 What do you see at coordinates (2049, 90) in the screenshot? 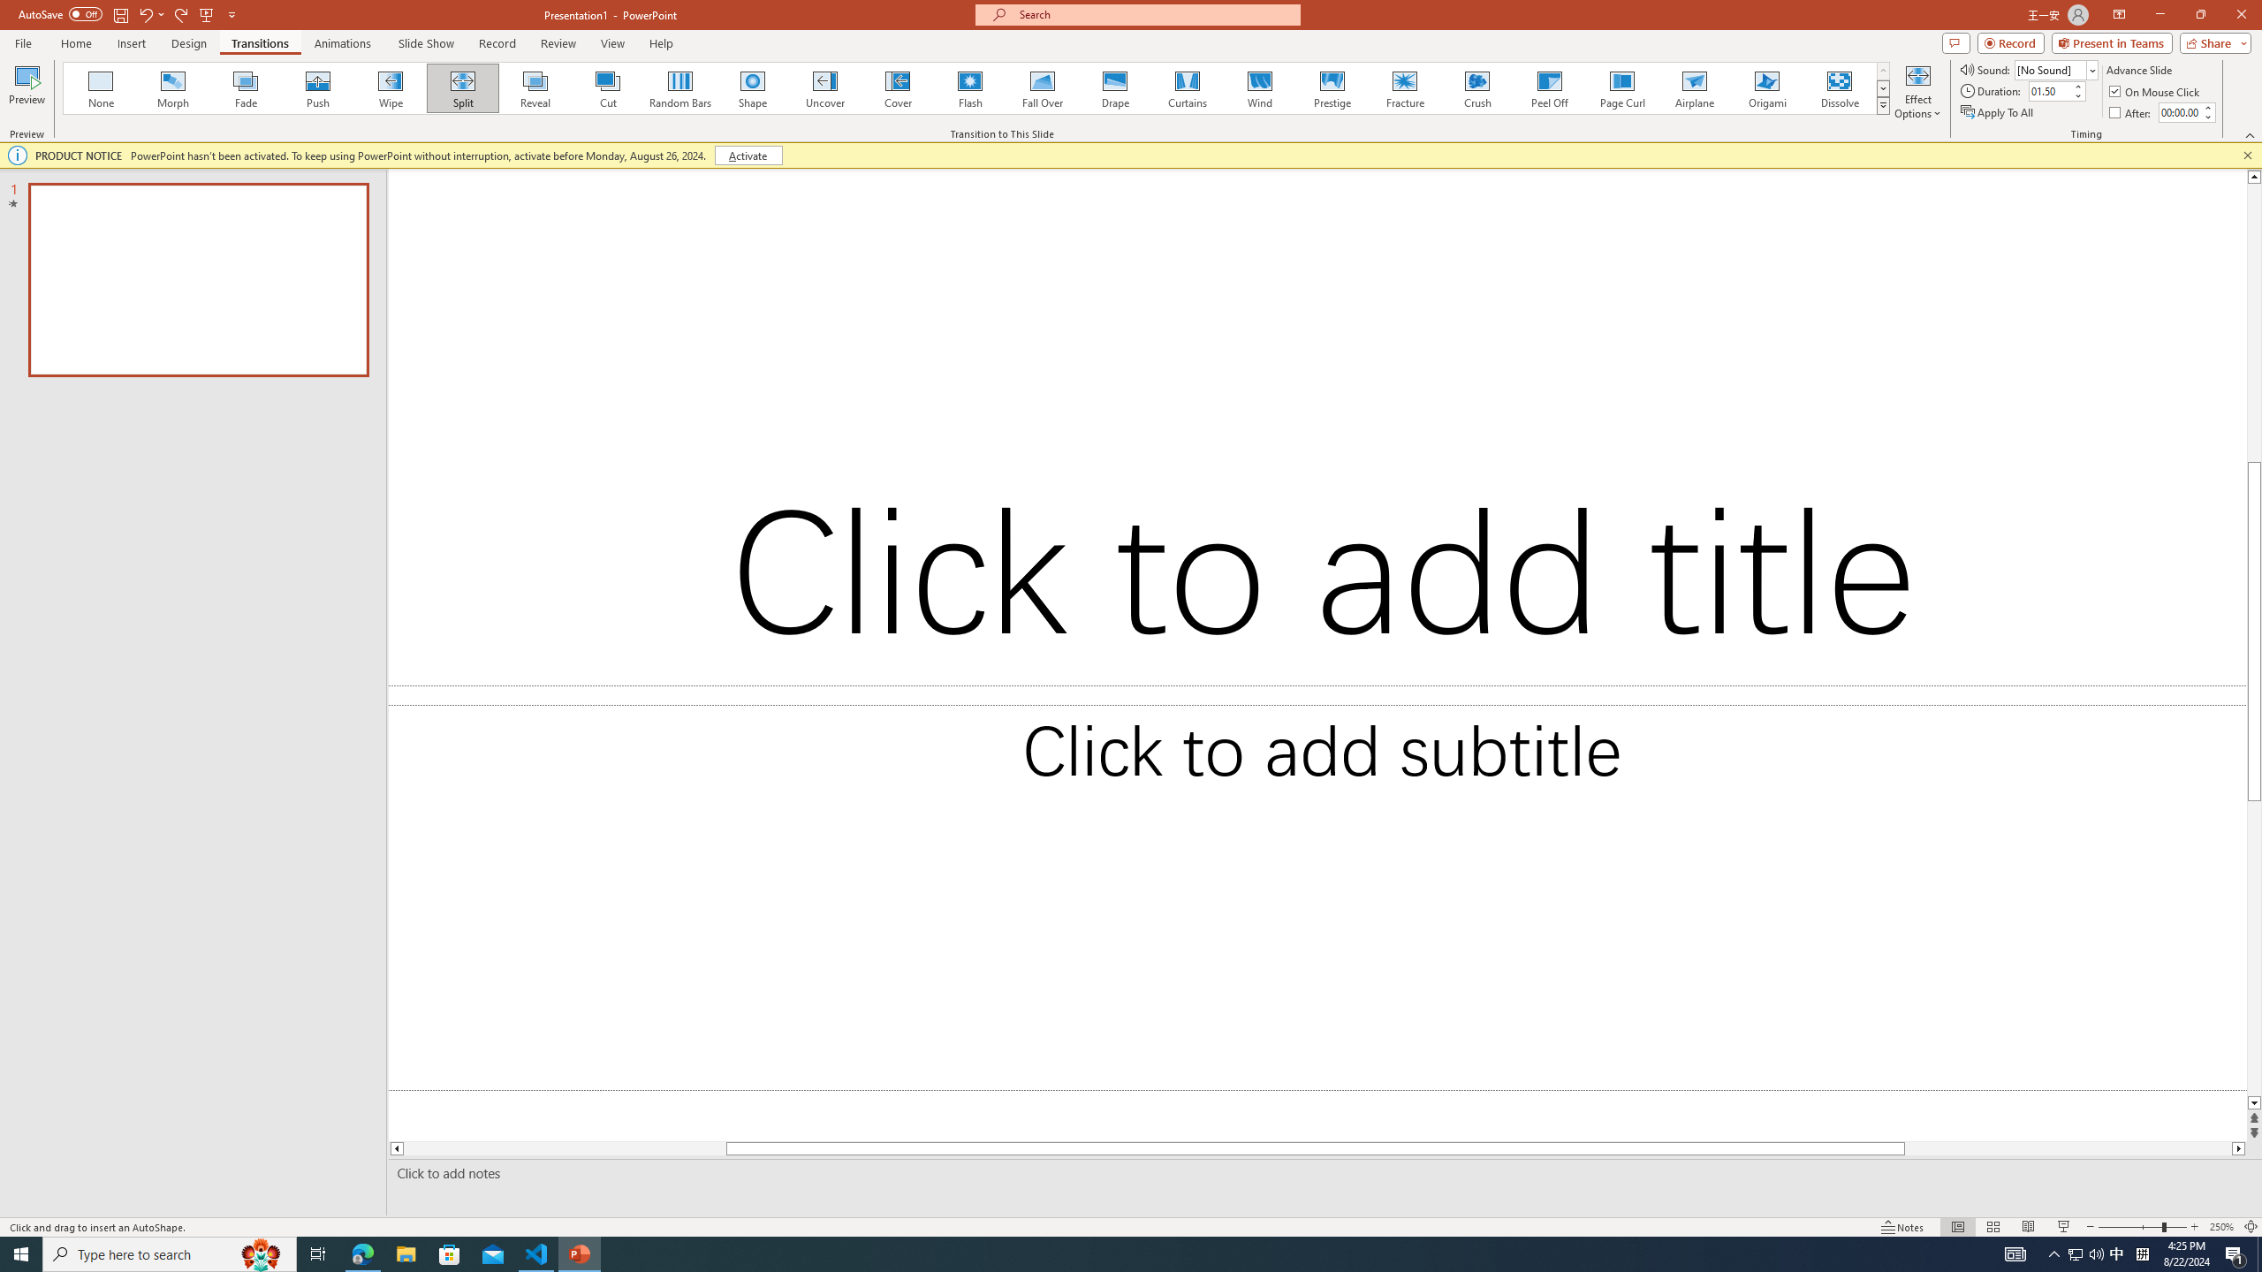
I see `Duration` at bounding box center [2049, 90].